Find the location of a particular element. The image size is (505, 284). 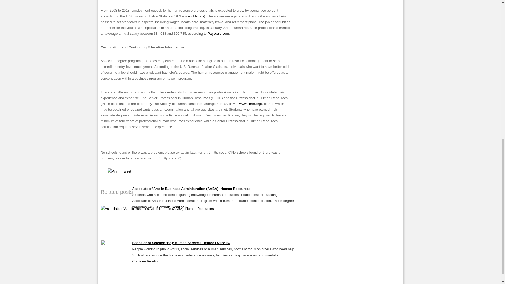

Payscale.com is located at coordinates (218, 33).